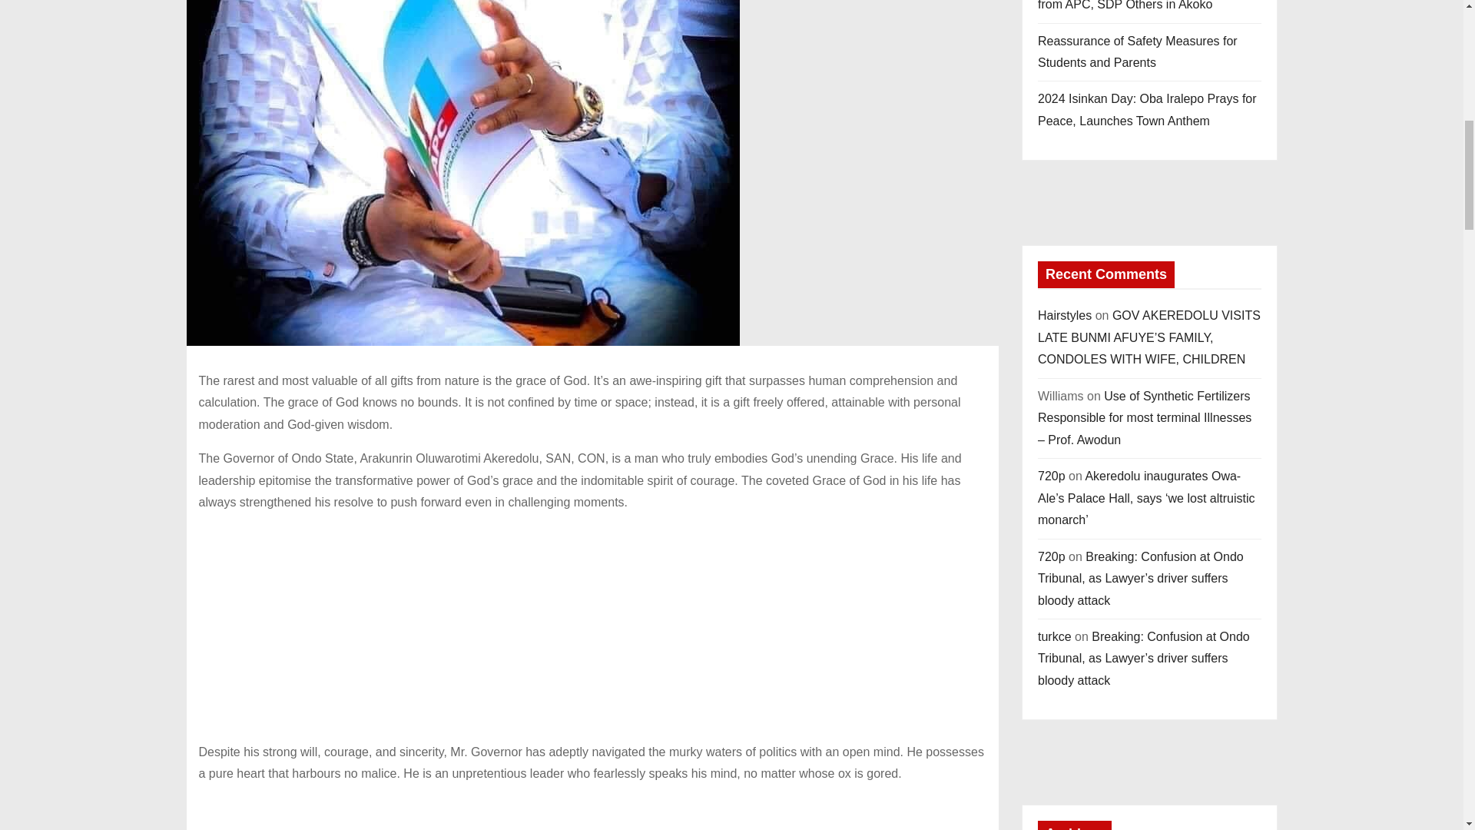  I want to click on Advertisement, so click(592, 813).